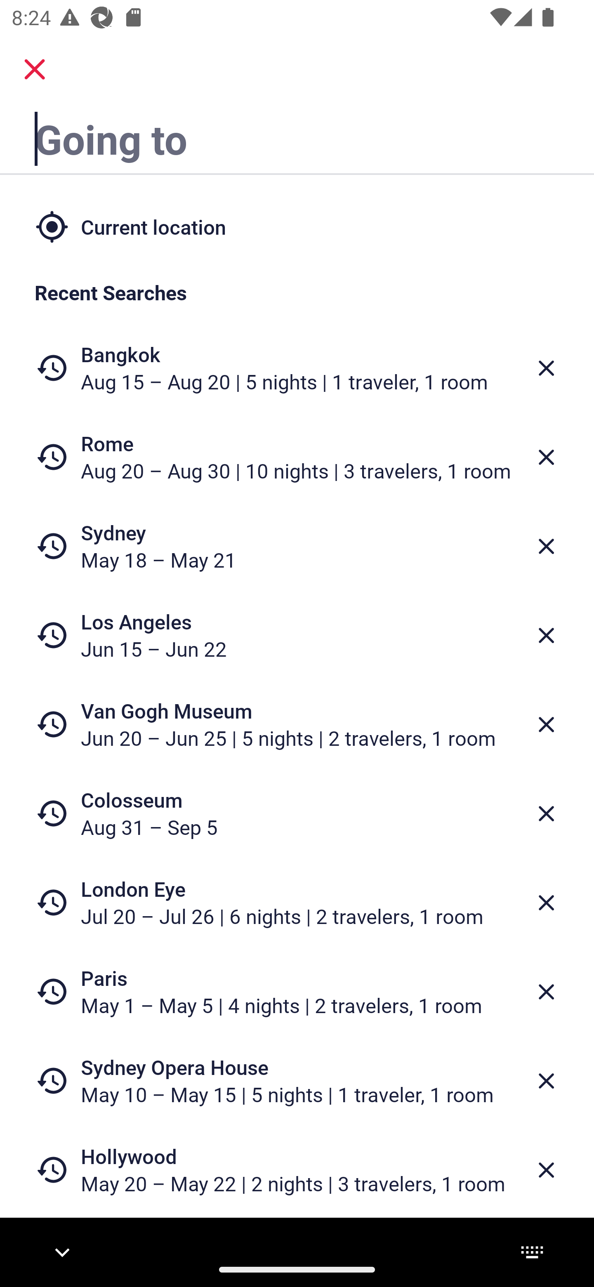 The image size is (594, 1287). I want to click on Delete from recent searches, so click(546, 813).